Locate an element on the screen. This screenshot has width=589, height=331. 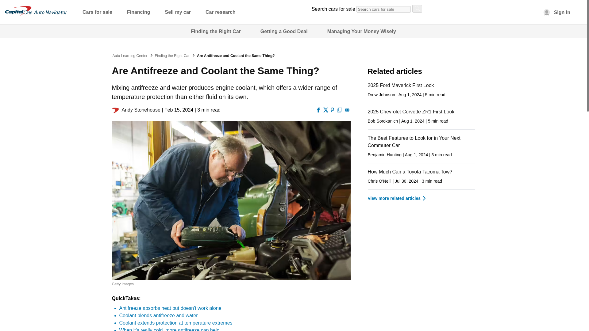
Sell my car is located at coordinates (181, 13).